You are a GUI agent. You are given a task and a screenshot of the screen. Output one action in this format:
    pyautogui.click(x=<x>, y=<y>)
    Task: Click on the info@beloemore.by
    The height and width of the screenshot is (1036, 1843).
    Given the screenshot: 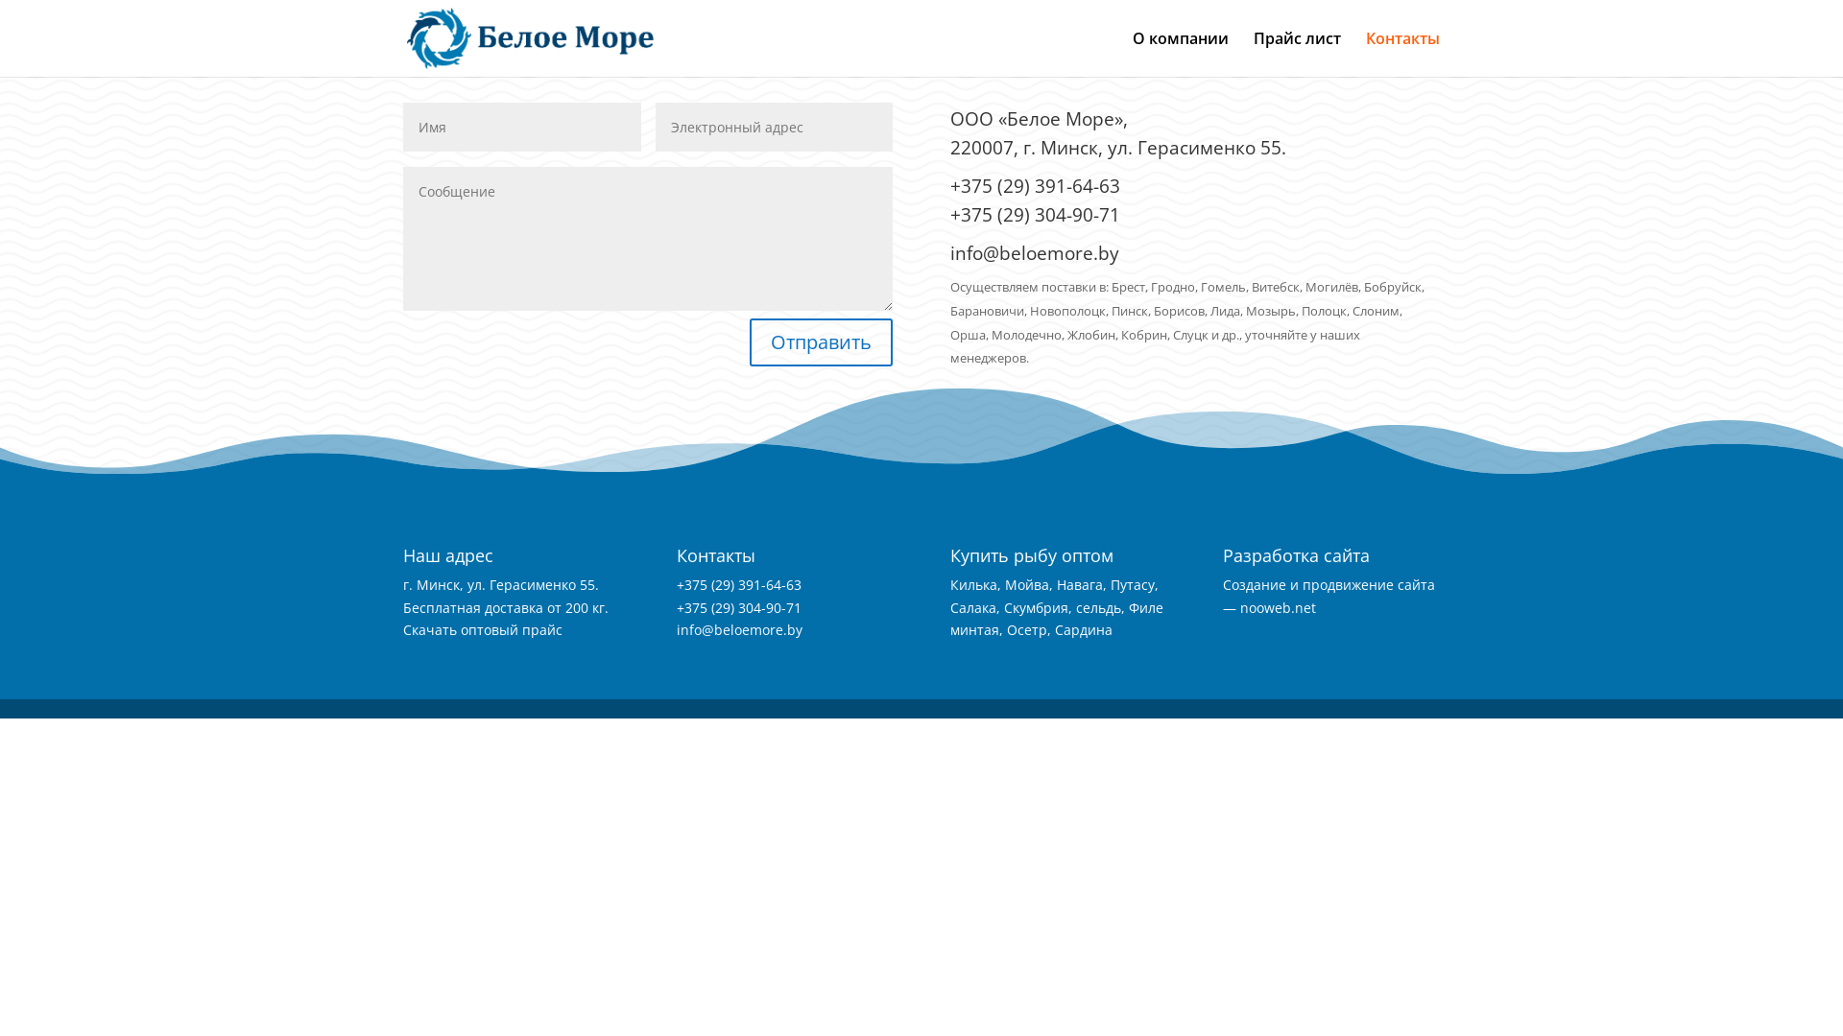 What is the action you would take?
    pyautogui.click(x=1035, y=253)
    